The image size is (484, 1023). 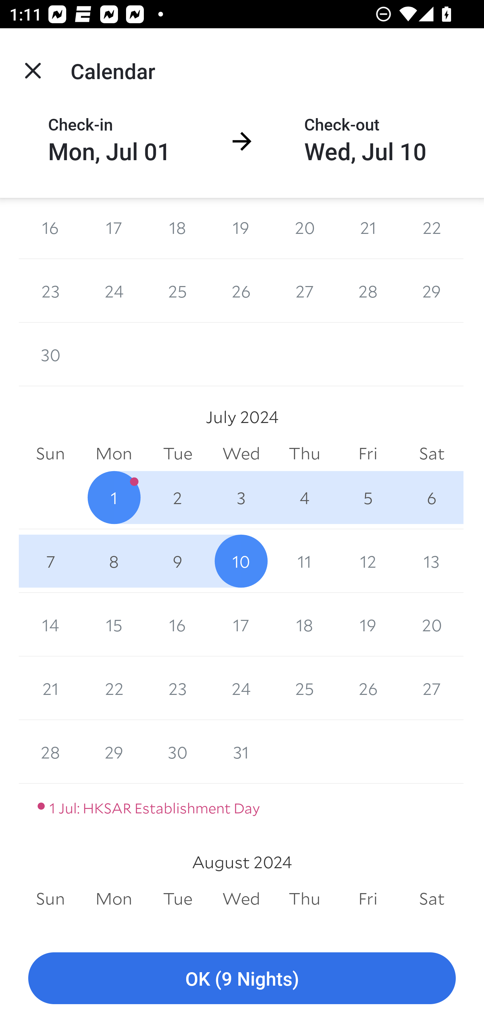 What do you see at coordinates (368, 290) in the screenshot?
I see `28 28 June 2024` at bounding box center [368, 290].